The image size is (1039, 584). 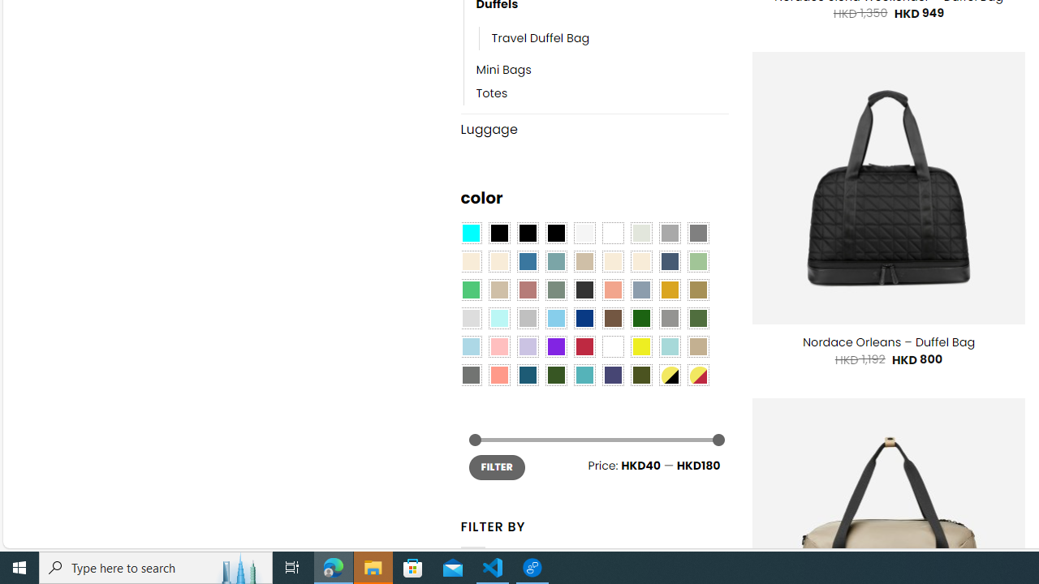 I want to click on Silver, so click(x=528, y=319).